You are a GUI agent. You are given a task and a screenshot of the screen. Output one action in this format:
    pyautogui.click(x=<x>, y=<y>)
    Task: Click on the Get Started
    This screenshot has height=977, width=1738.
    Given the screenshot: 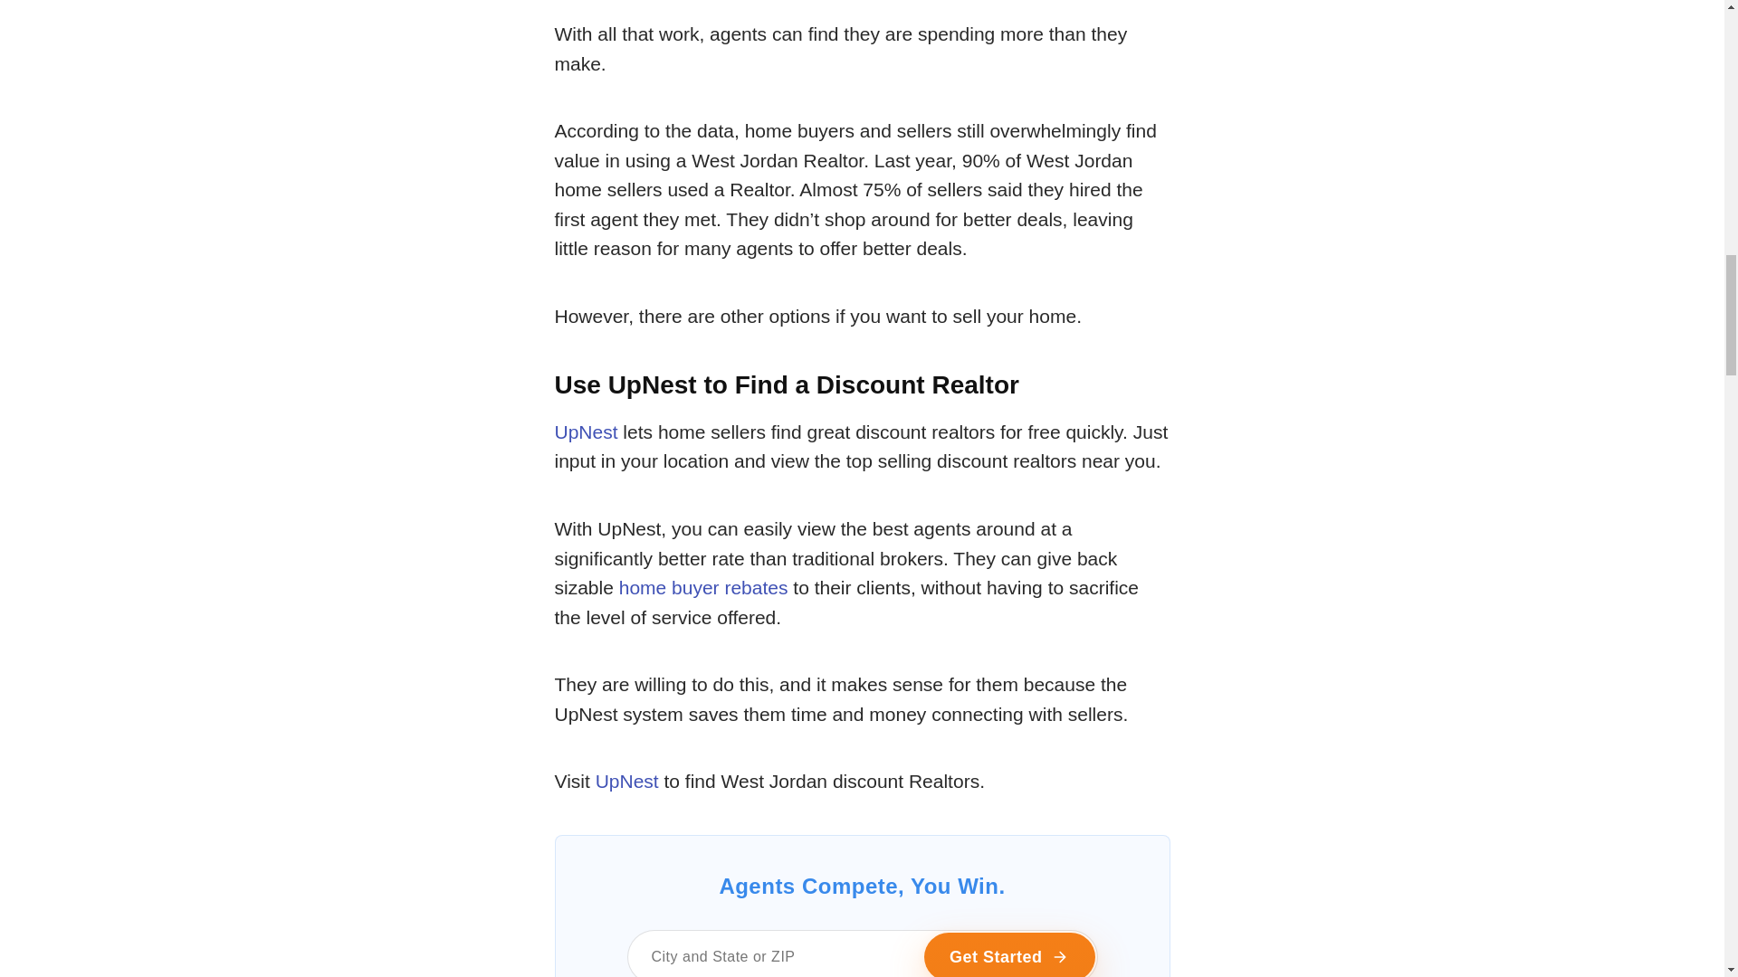 What is the action you would take?
    pyautogui.click(x=1009, y=955)
    